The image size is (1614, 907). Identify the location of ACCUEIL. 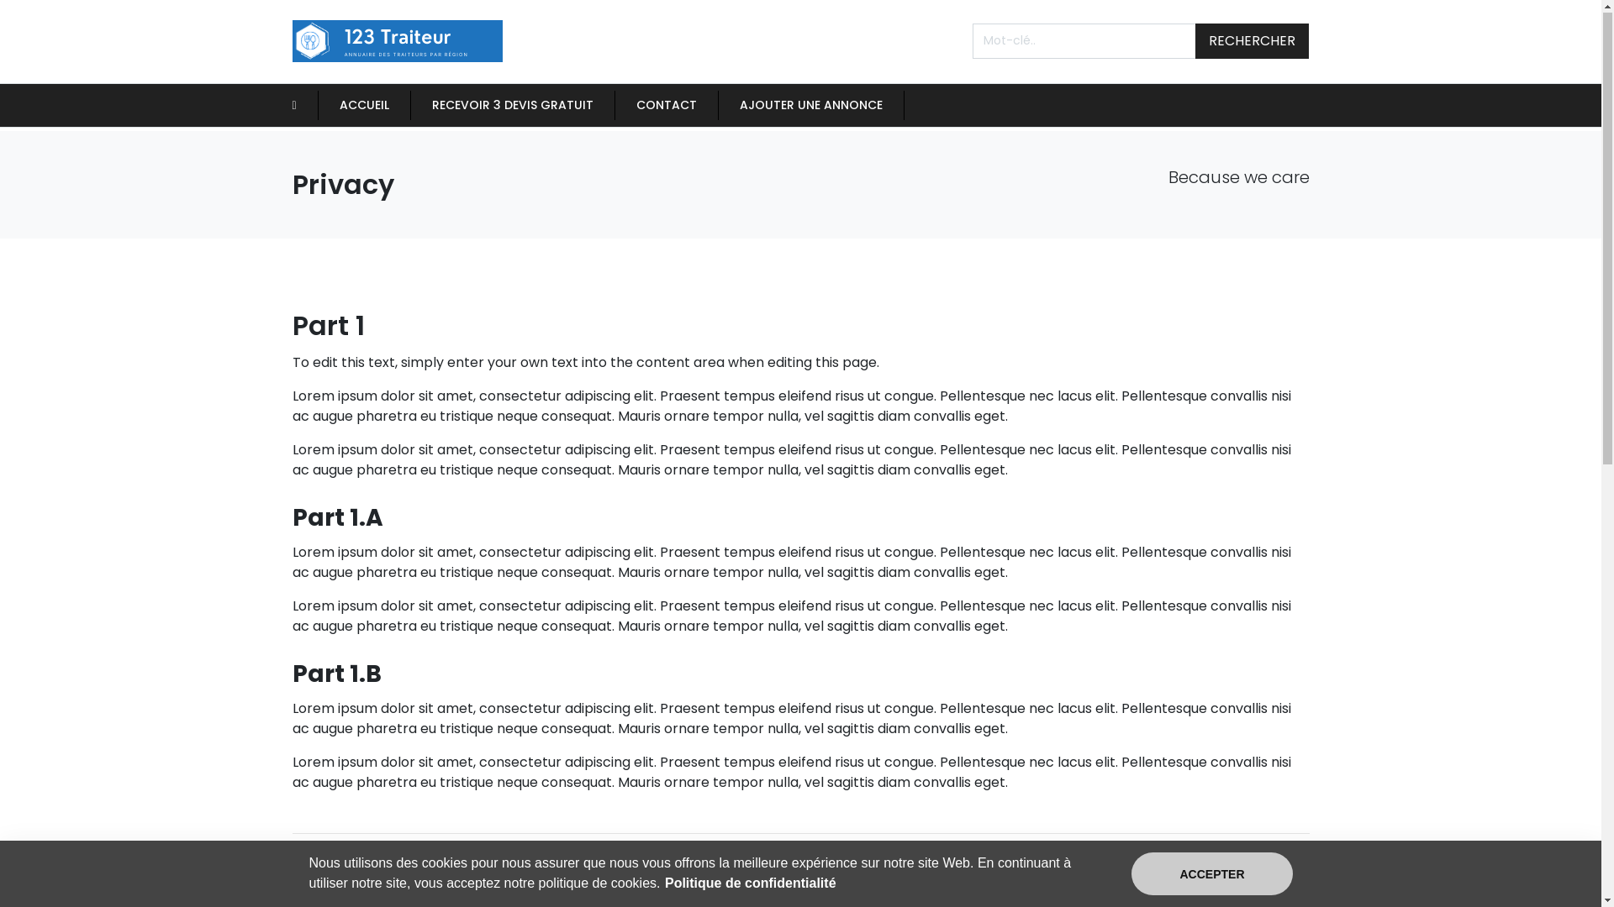
(365, 106).